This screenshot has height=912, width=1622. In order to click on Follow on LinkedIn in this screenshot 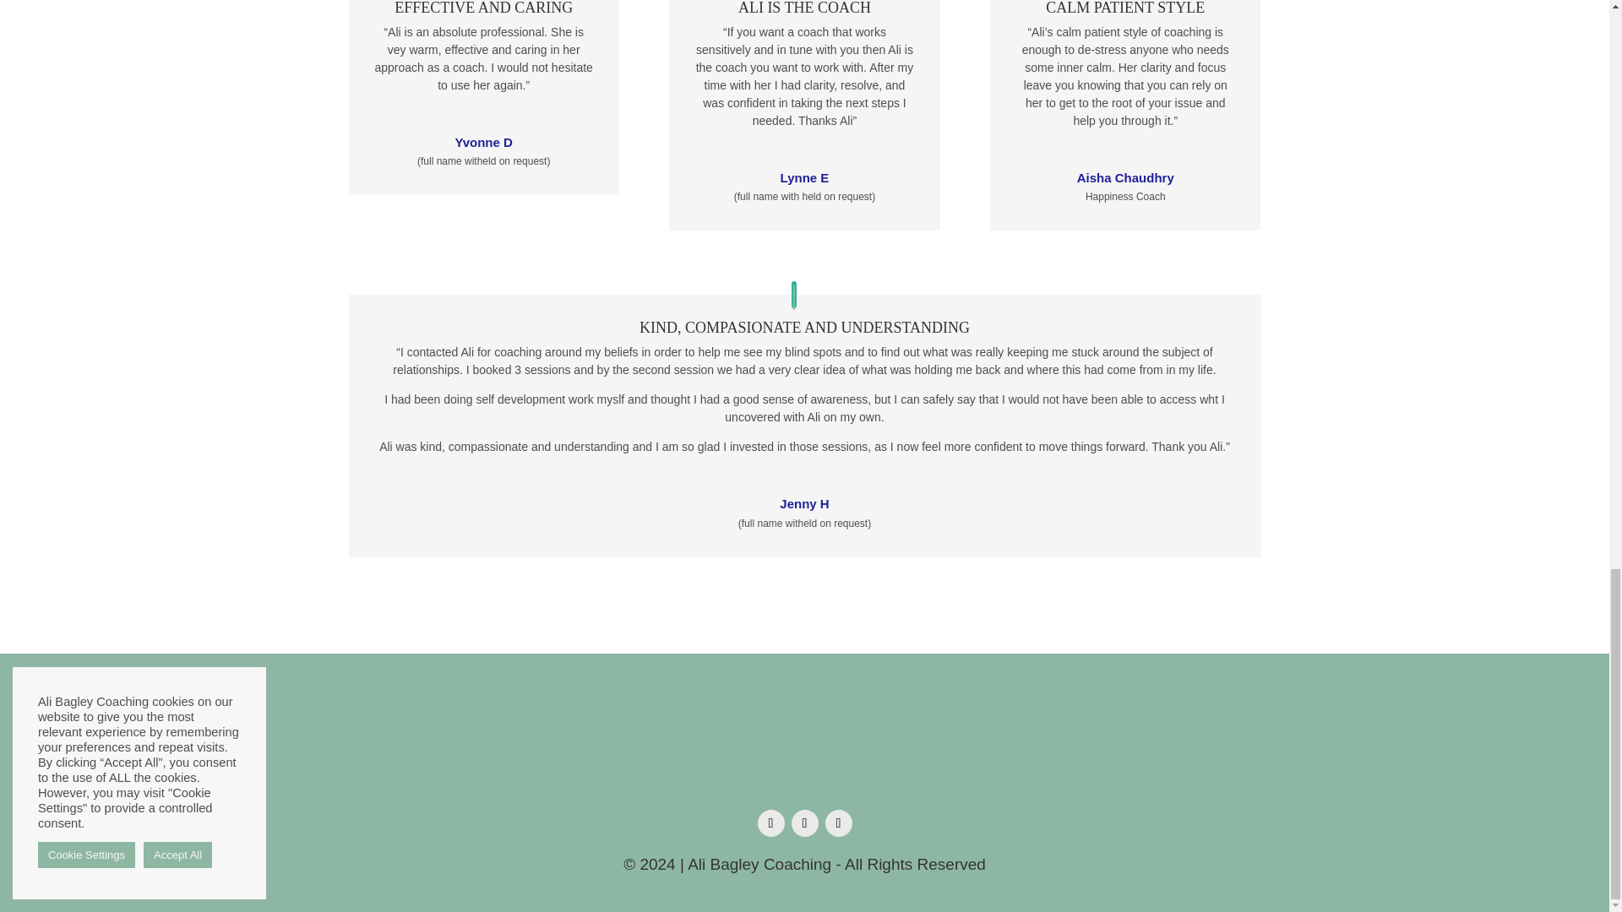, I will do `click(838, 823)`.